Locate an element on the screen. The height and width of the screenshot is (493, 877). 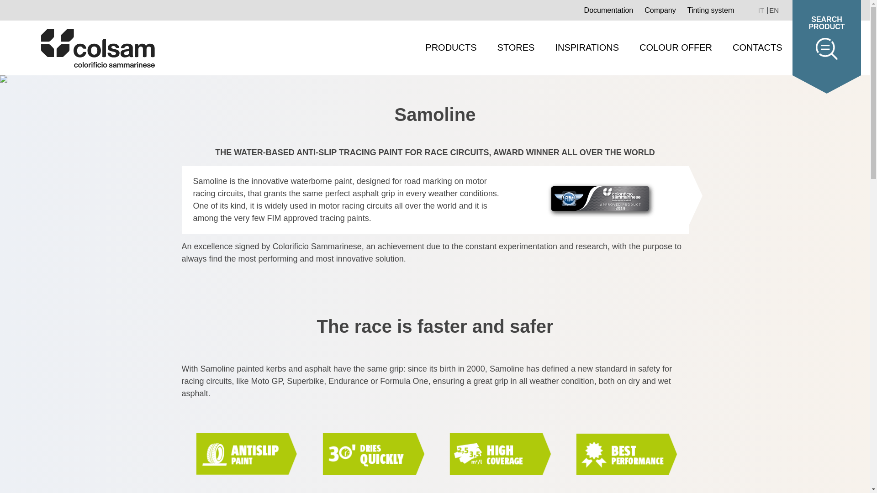
Tinting system is located at coordinates (711, 11).